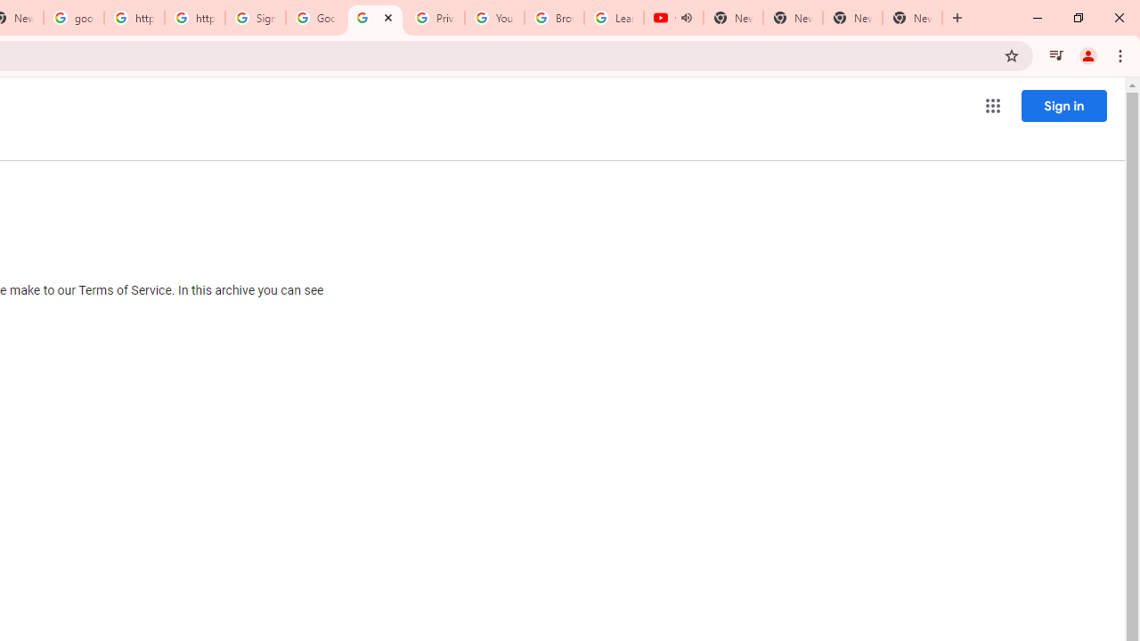 The height and width of the screenshot is (641, 1140). Describe the element at coordinates (134, 18) in the screenshot. I see `https://scholar.google.com/` at that location.